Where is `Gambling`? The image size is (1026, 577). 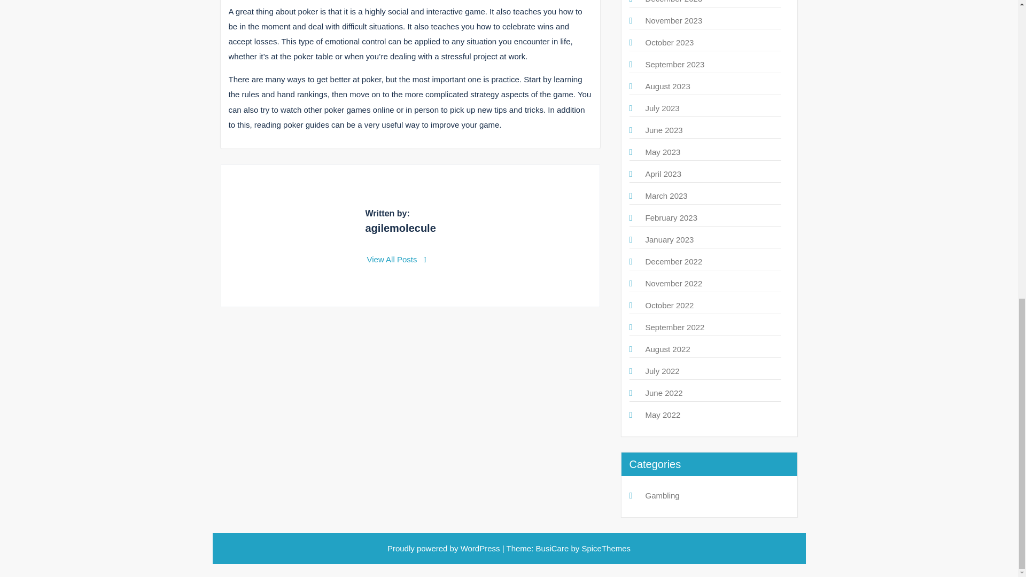
Gambling is located at coordinates (662, 496).